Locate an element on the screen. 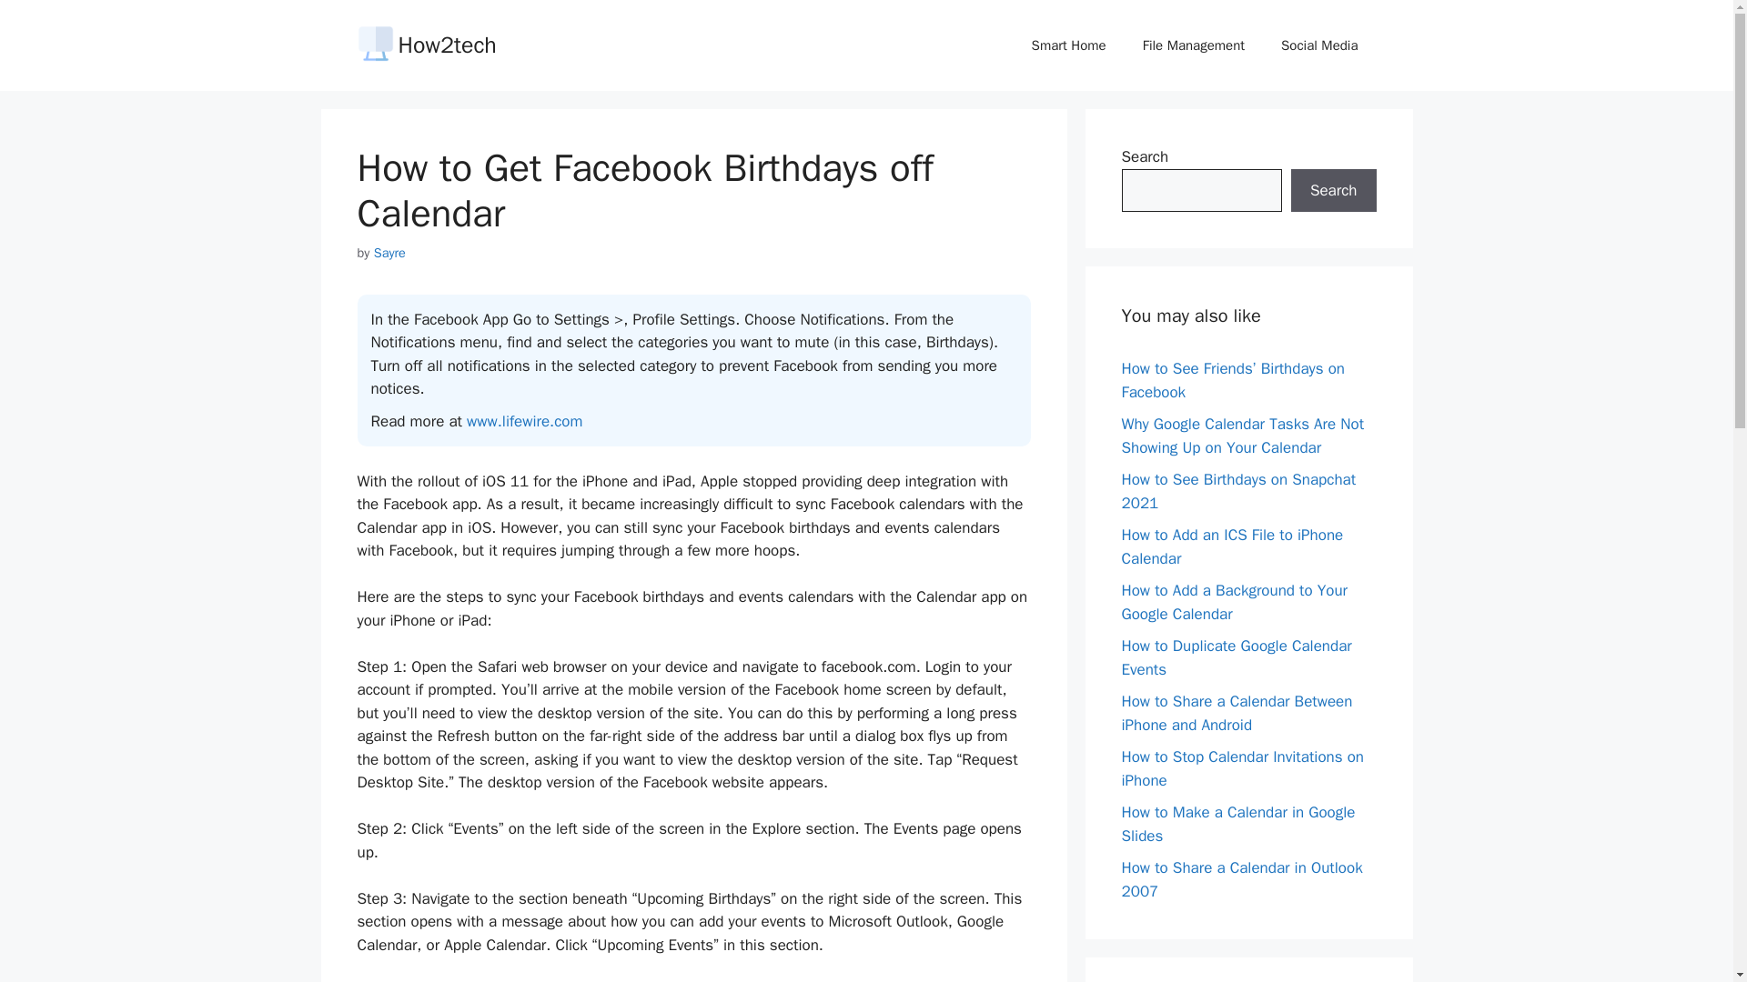 The image size is (1747, 982). How to Duplicate Google Calendar Events is located at coordinates (1236, 657).